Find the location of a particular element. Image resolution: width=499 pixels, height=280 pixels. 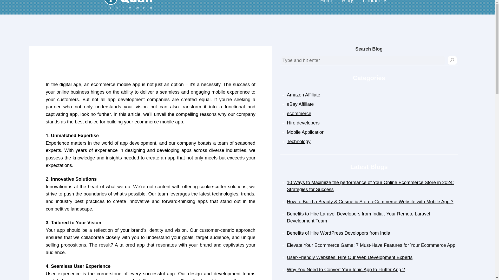

Why You Need to Convert Your Ionic App to Flutter App ? is located at coordinates (346, 270).